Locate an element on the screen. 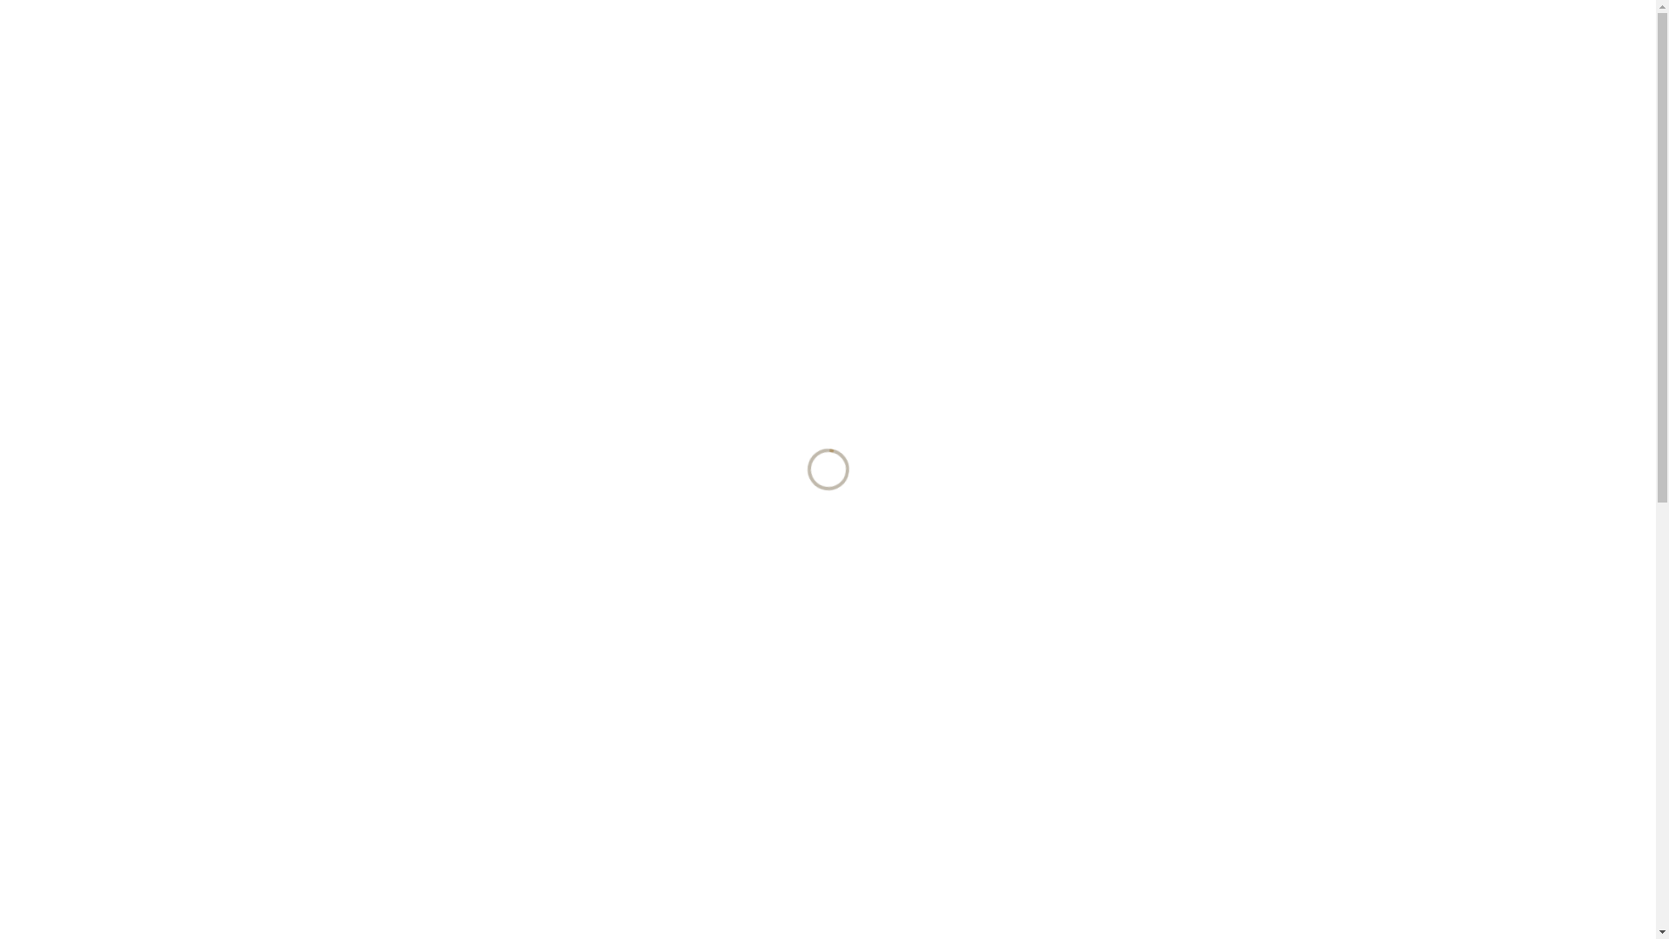 This screenshot has width=1669, height=939. Contact is located at coordinates (1158, 61).